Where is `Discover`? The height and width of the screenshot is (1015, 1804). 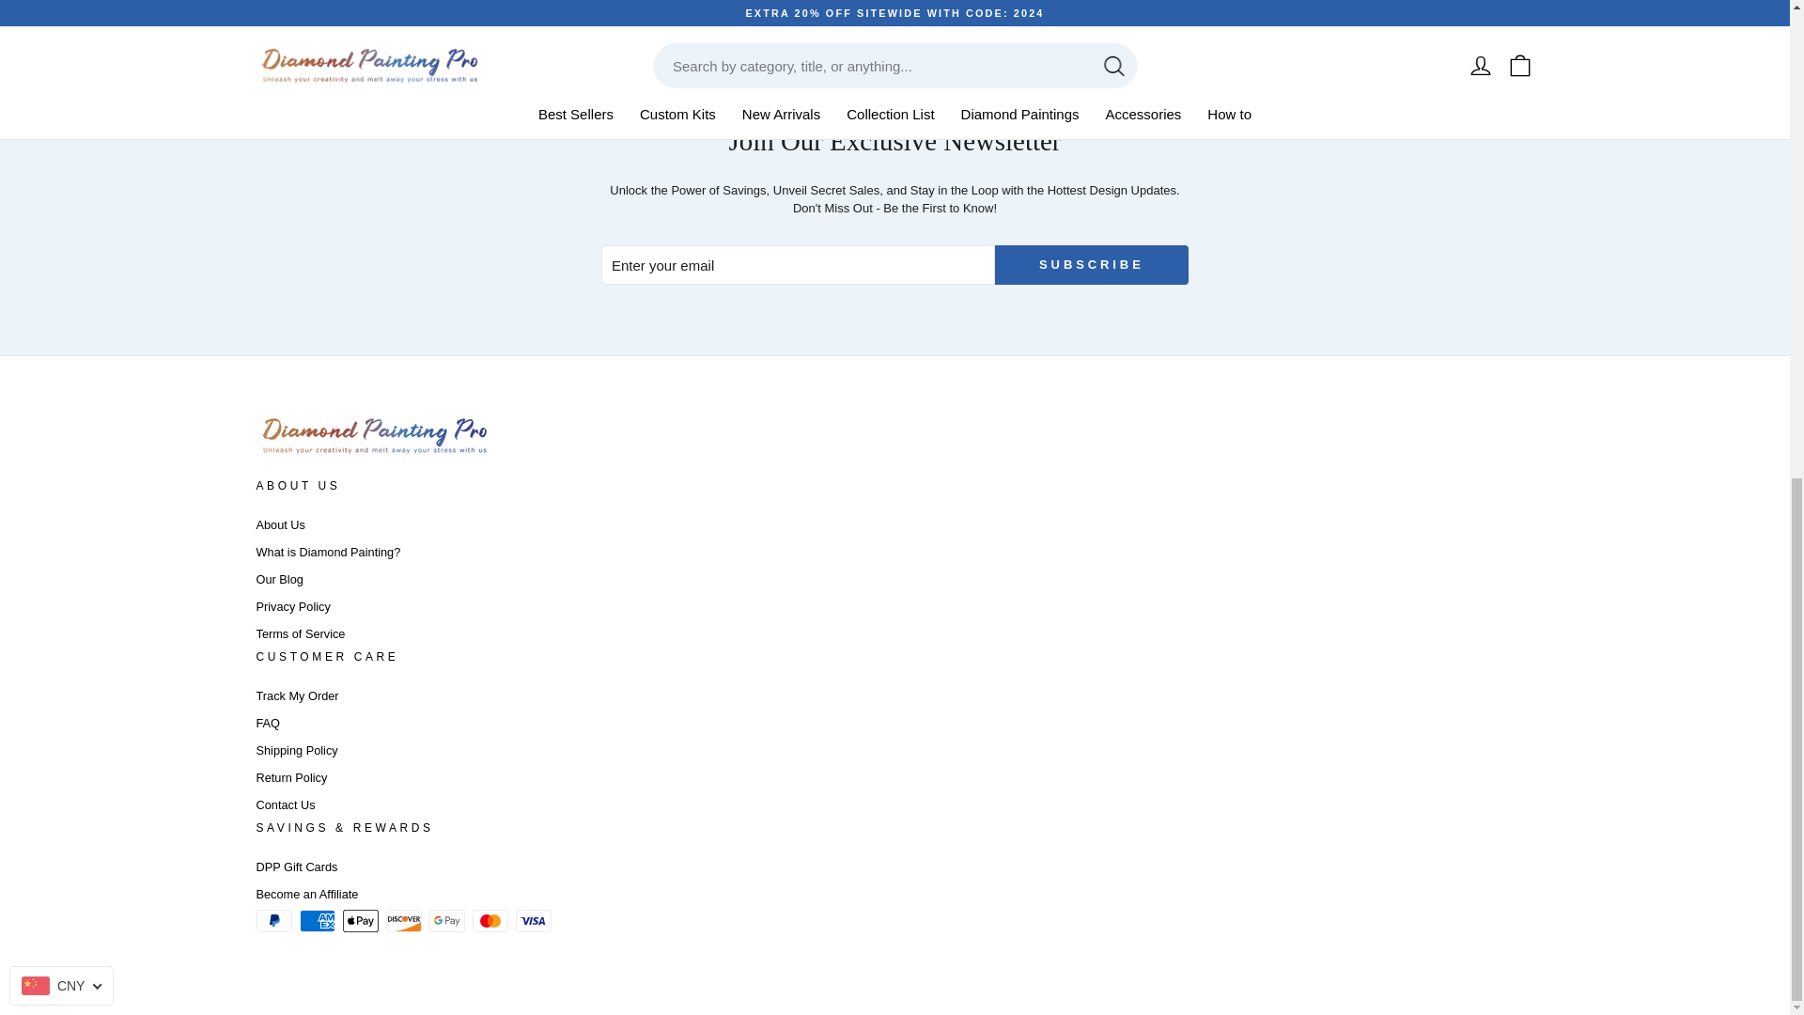
Discover is located at coordinates (402, 921).